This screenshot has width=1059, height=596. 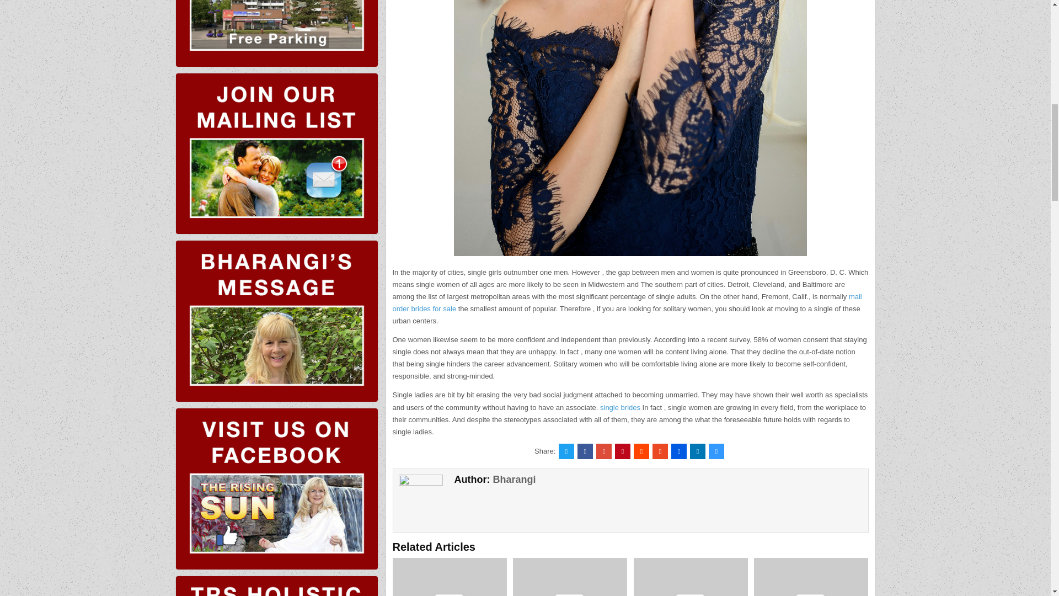 I want to click on Share this on Stumbleupon, so click(x=660, y=451).